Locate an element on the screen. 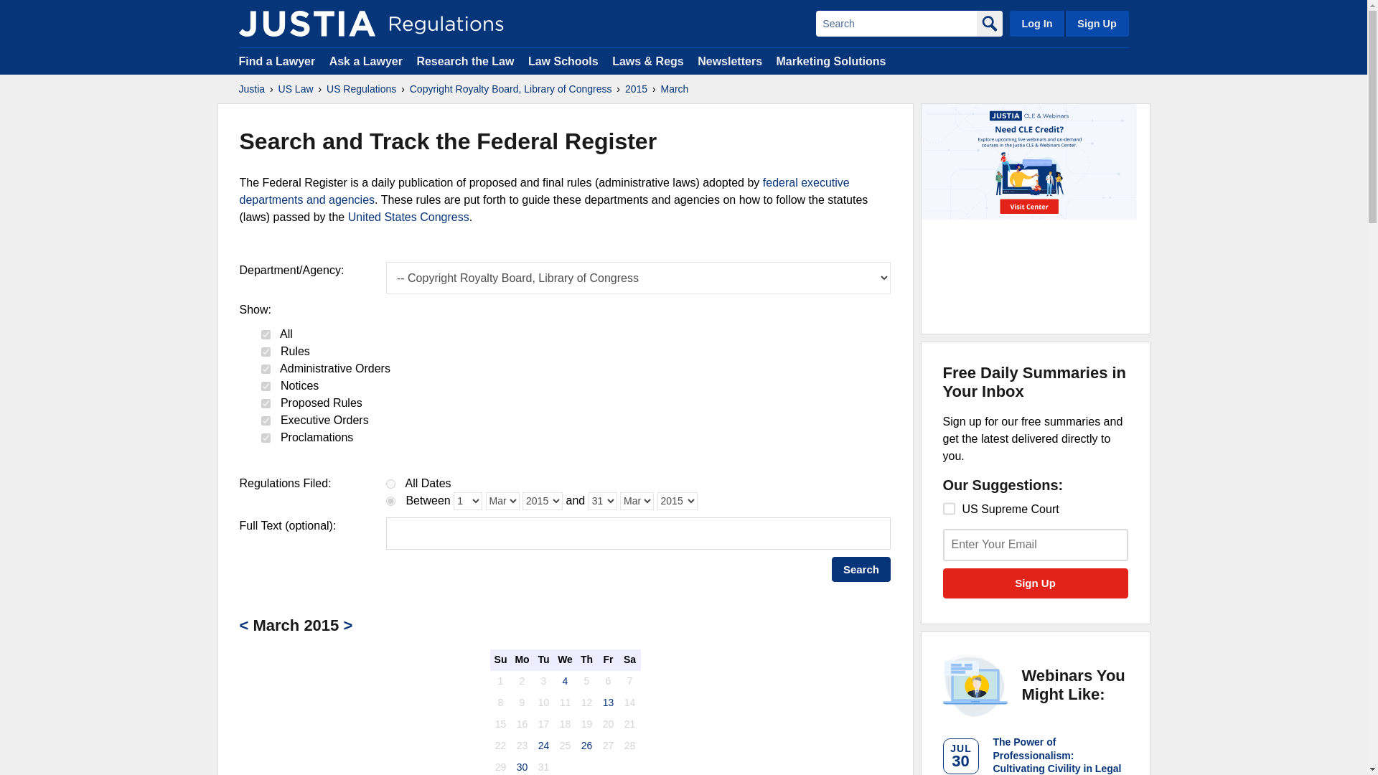 The width and height of the screenshot is (1378, 775). Start Year is located at coordinates (542, 501).